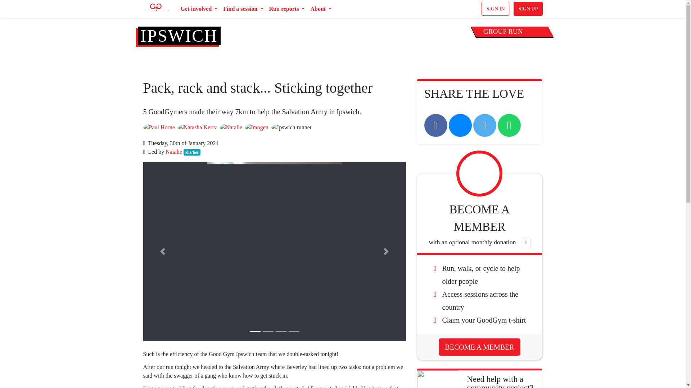 This screenshot has height=388, width=691. What do you see at coordinates (495, 9) in the screenshot?
I see `SIGN IN` at bounding box center [495, 9].